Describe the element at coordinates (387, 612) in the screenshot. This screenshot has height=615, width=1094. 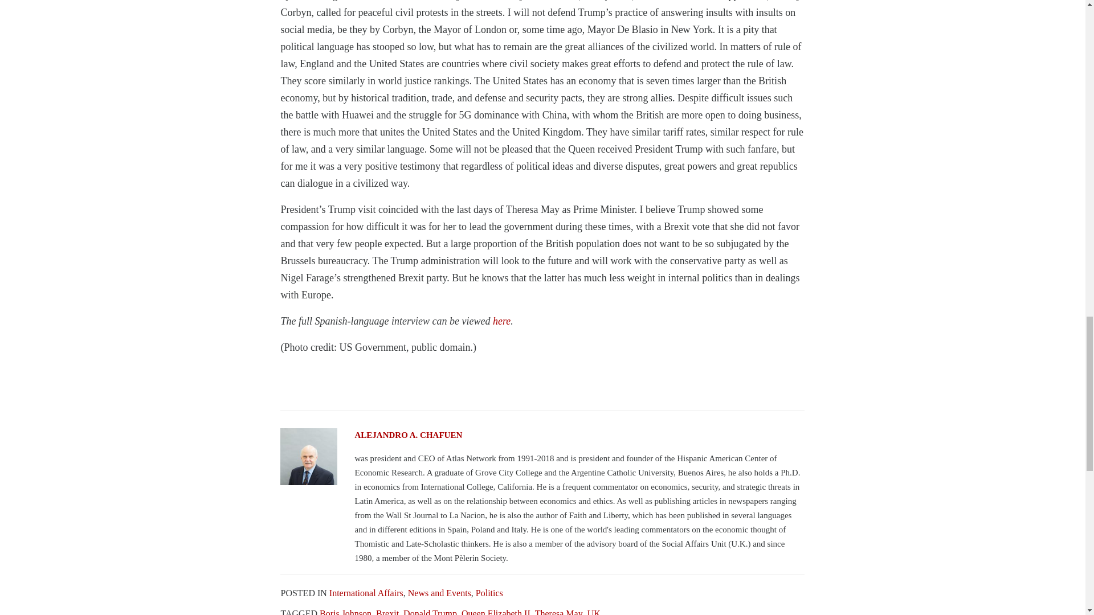
I see `Brexit` at that location.